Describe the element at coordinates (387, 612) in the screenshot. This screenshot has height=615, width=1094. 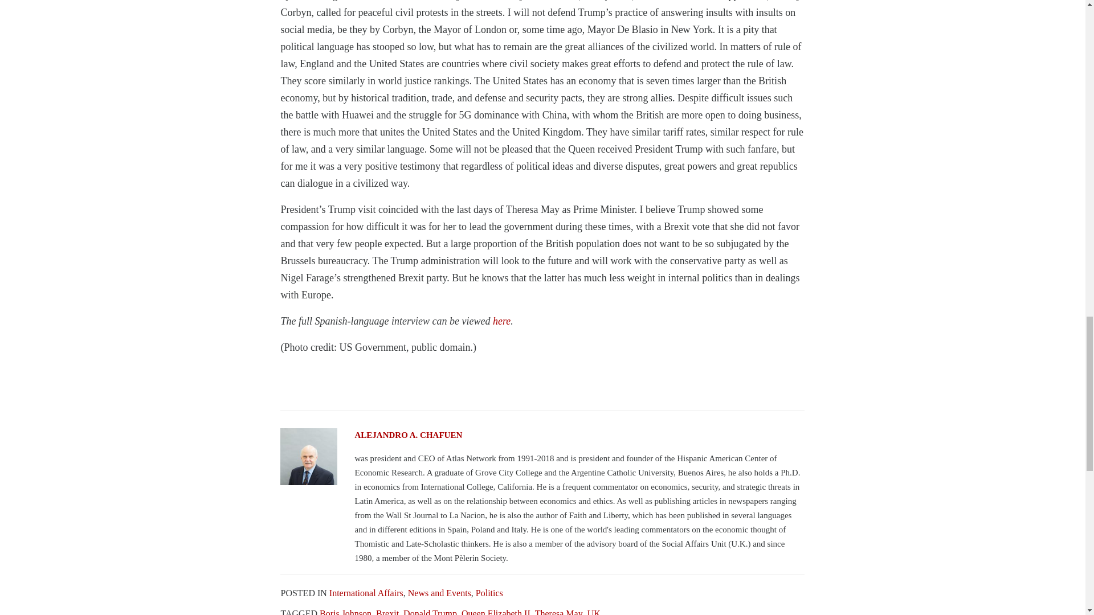
I see `Brexit` at that location.